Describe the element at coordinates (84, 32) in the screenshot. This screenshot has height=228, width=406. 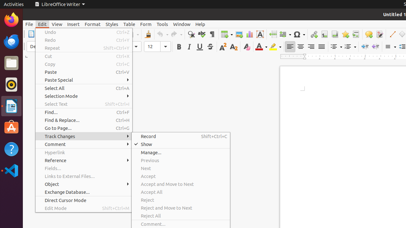
I see `Undo` at that location.